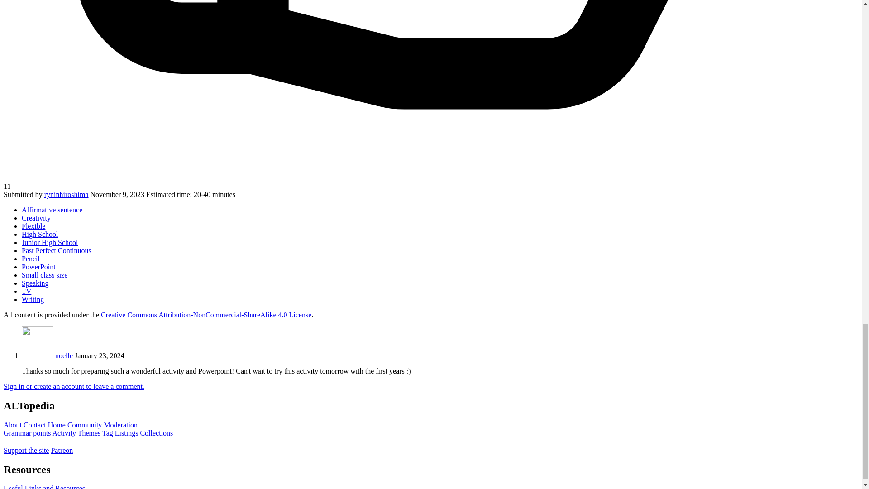  What do you see at coordinates (66, 195) in the screenshot?
I see `ryninhiroshima` at bounding box center [66, 195].